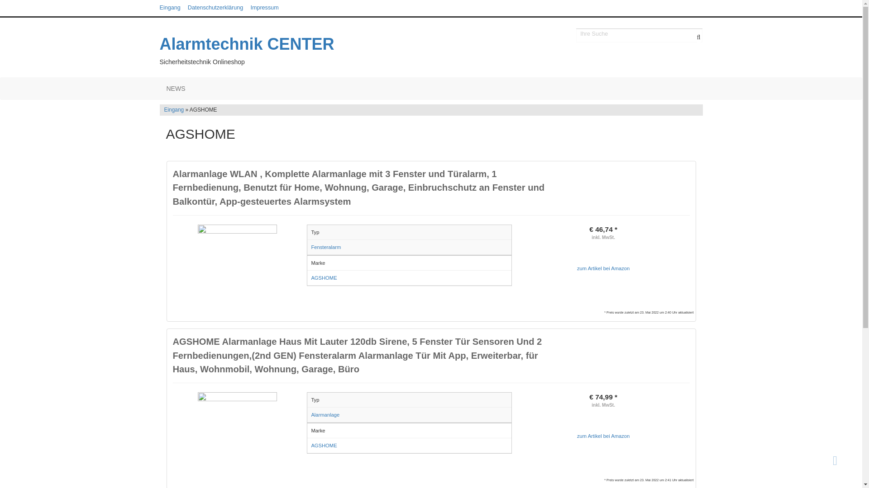 The height and width of the screenshot is (488, 869). I want to click on NEWS, so click(176, 89).